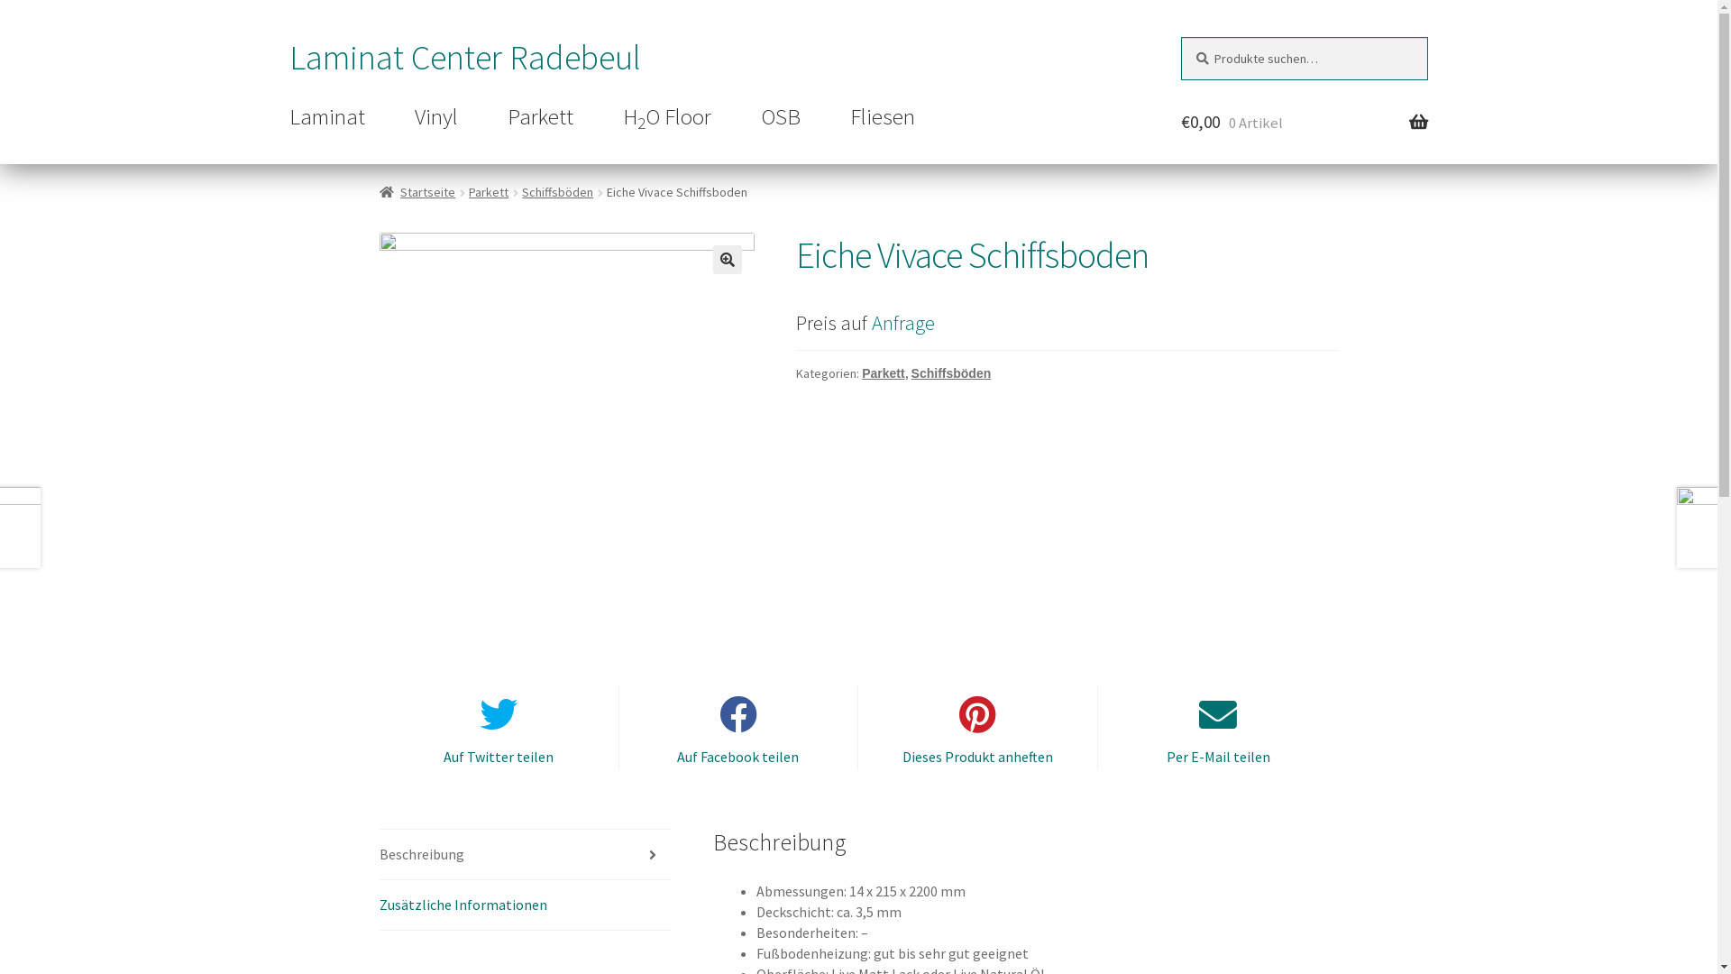 The width and height of the screenshot is (1731, 974). Describe the element at coordinates (883, 117) in the screenshot. I see `Fliesen` at that location.